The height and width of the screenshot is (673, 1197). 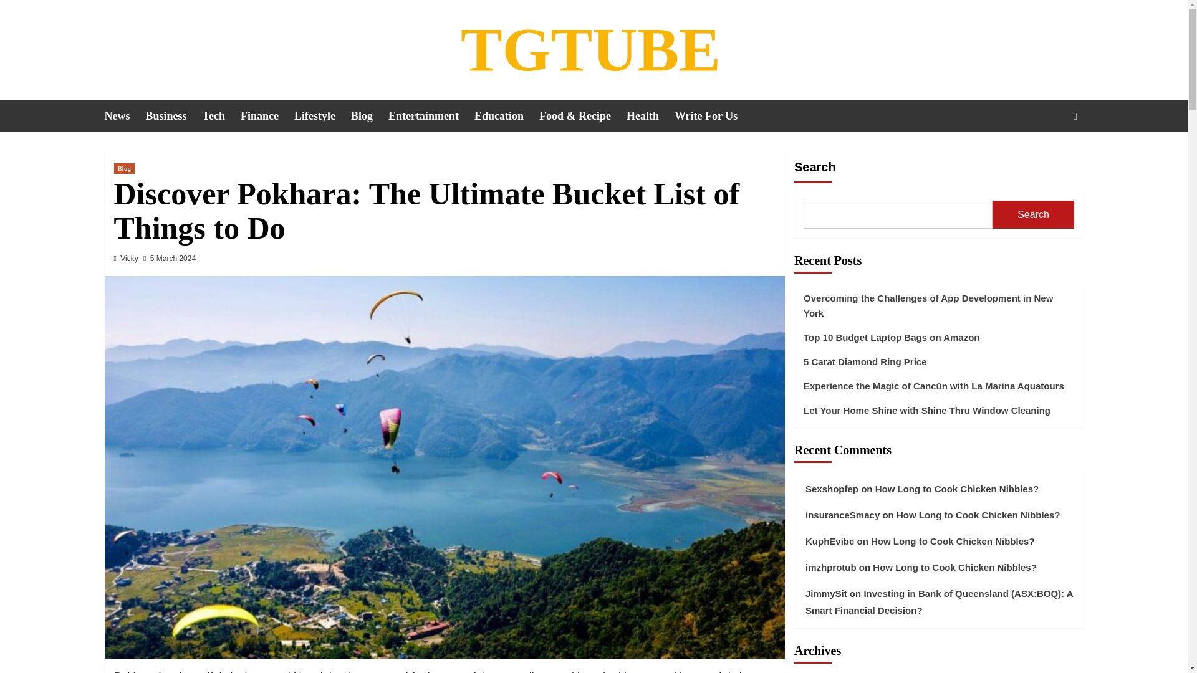 What do you see at coordinates (590, 49) in the screenshot?
I see `TGTUBE` at bounding box center [590, 49].